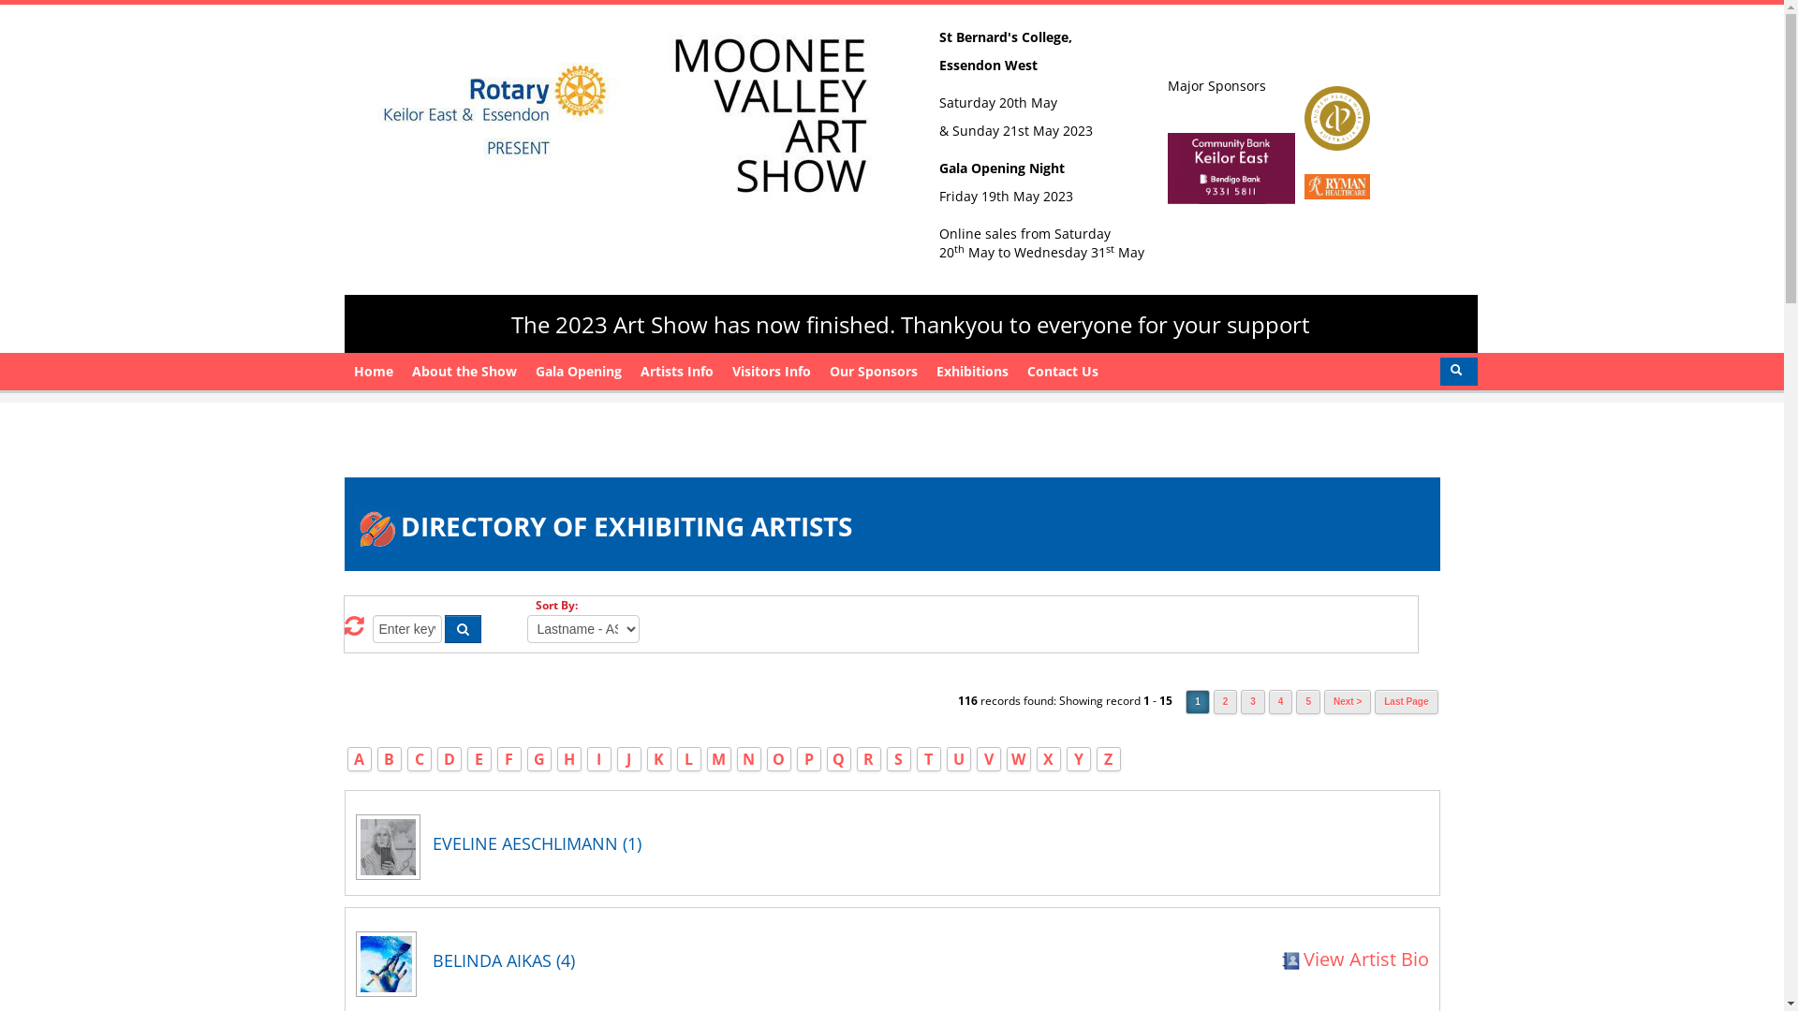 The width and height of the screenshot is (1798, 1011). What do you see at coordinates (629, 759) in the screenshot?
I see `J` at bounding box center [629, 759].